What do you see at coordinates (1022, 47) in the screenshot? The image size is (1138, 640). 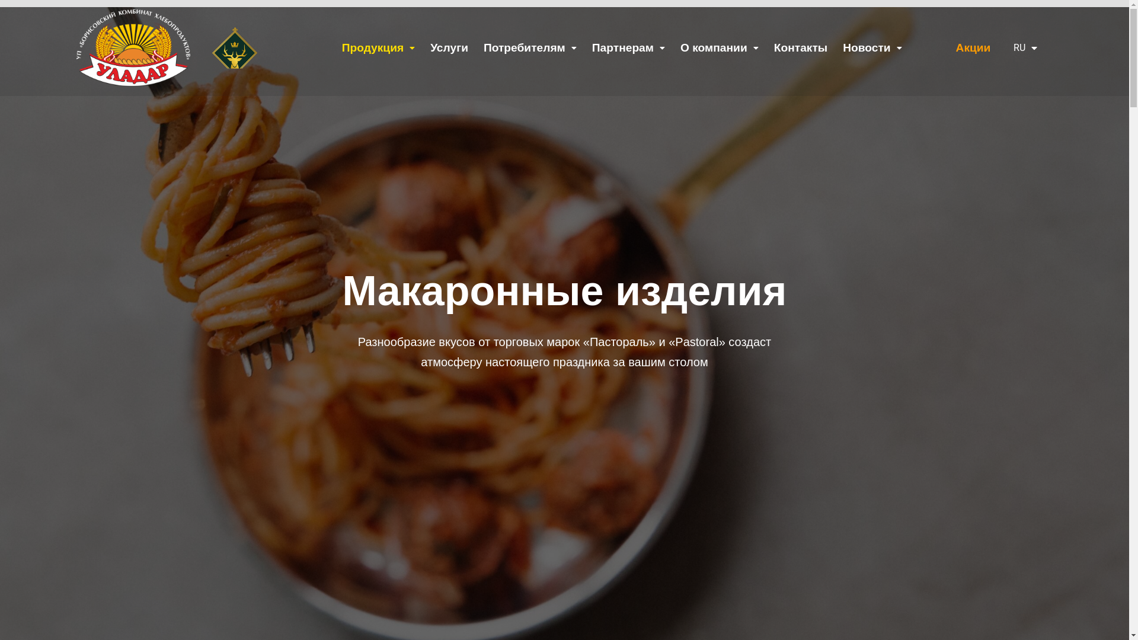 I see `RU` at bounding box center [1022, 47].